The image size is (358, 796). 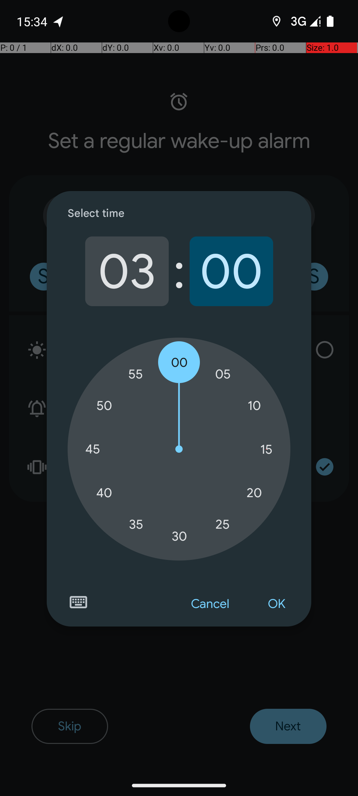 What do you see at coordinates (127, 271) in the screenshot?
I see `03` at bounding box center [127, 271].